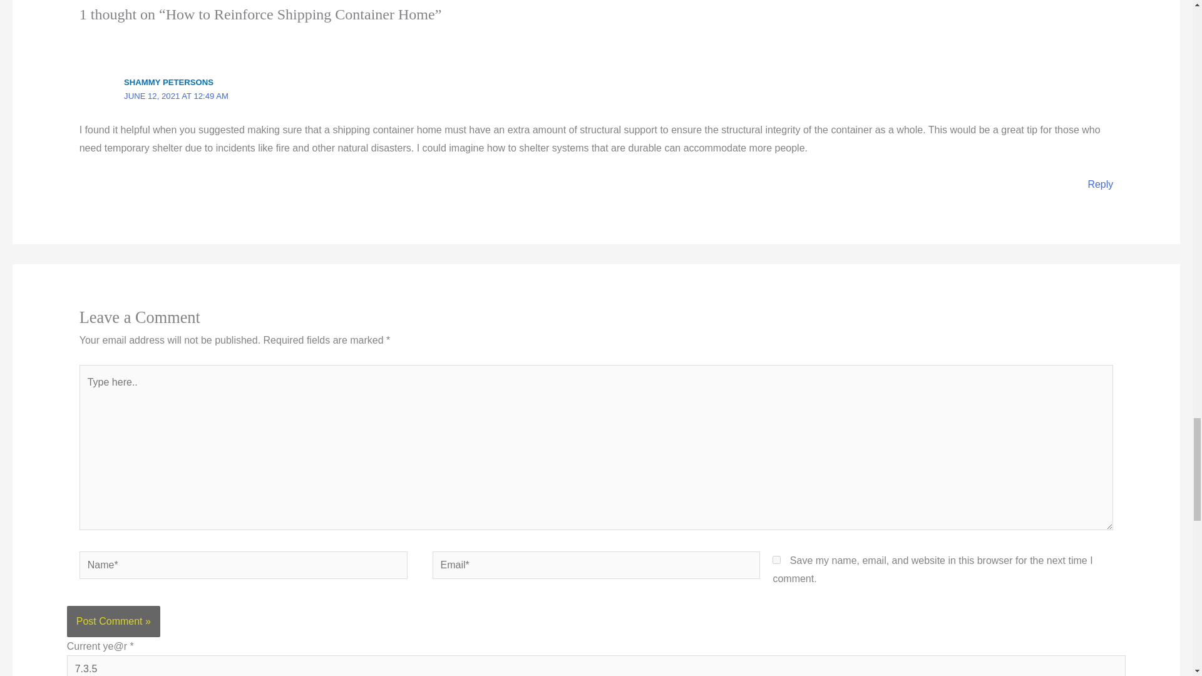  Describe the element at coordinates (776, 560) in the screenshot. I see `yes` at that location.